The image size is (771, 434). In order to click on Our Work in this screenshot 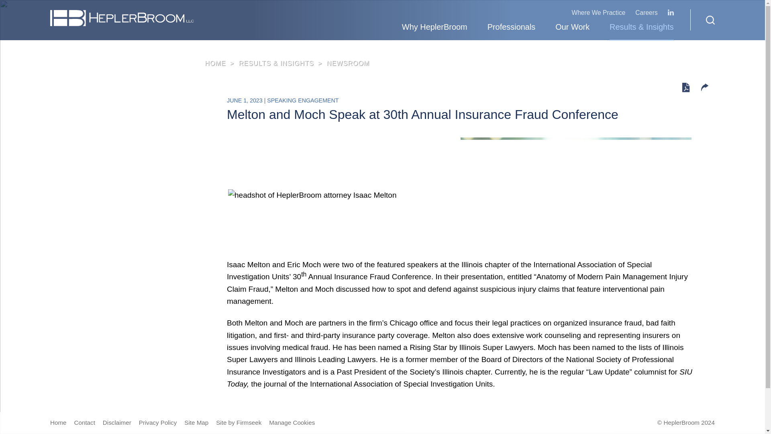, I will do `click(572, 28)`.